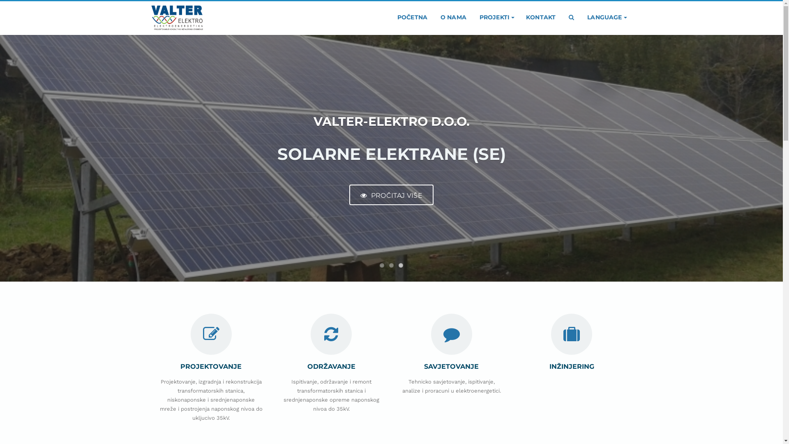 The width and height of the screenshot is (789, 444). Describe the element at coordinates (606, 17) in the screenshot. I see `LANGUAGE` at that location.